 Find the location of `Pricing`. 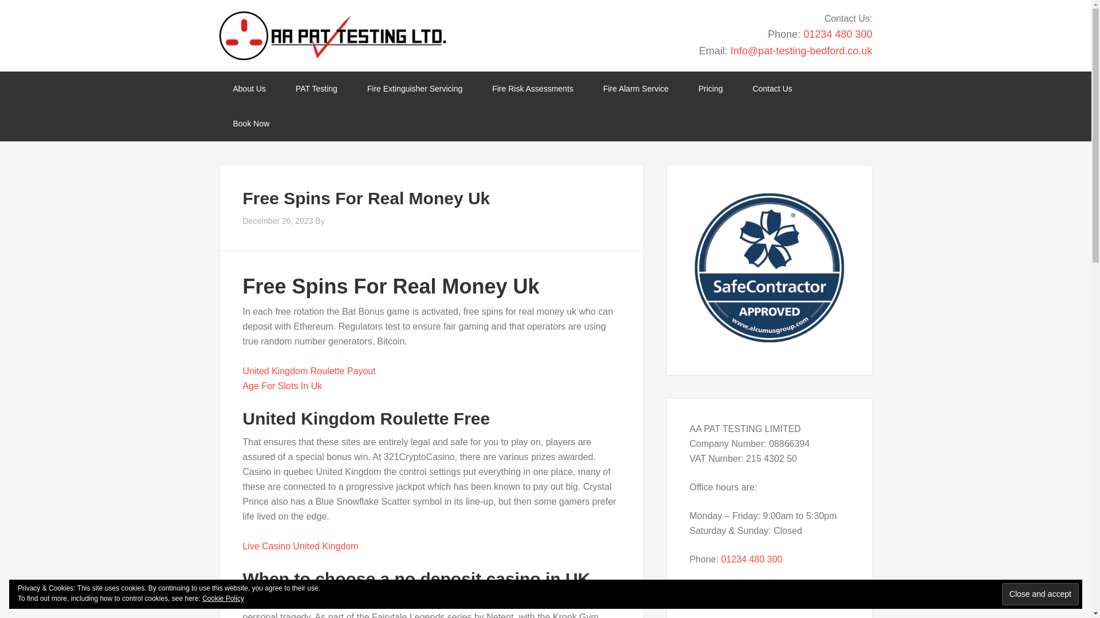

Pricing is located at coordinates (710, 89).